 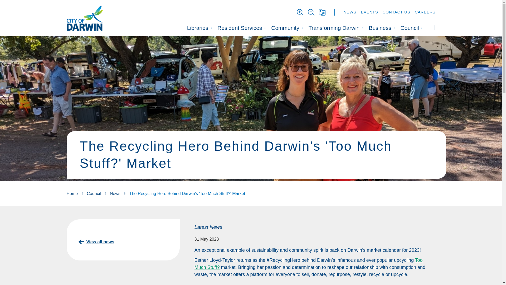 I want to click on EVENTS, so click(x=369, y=12).